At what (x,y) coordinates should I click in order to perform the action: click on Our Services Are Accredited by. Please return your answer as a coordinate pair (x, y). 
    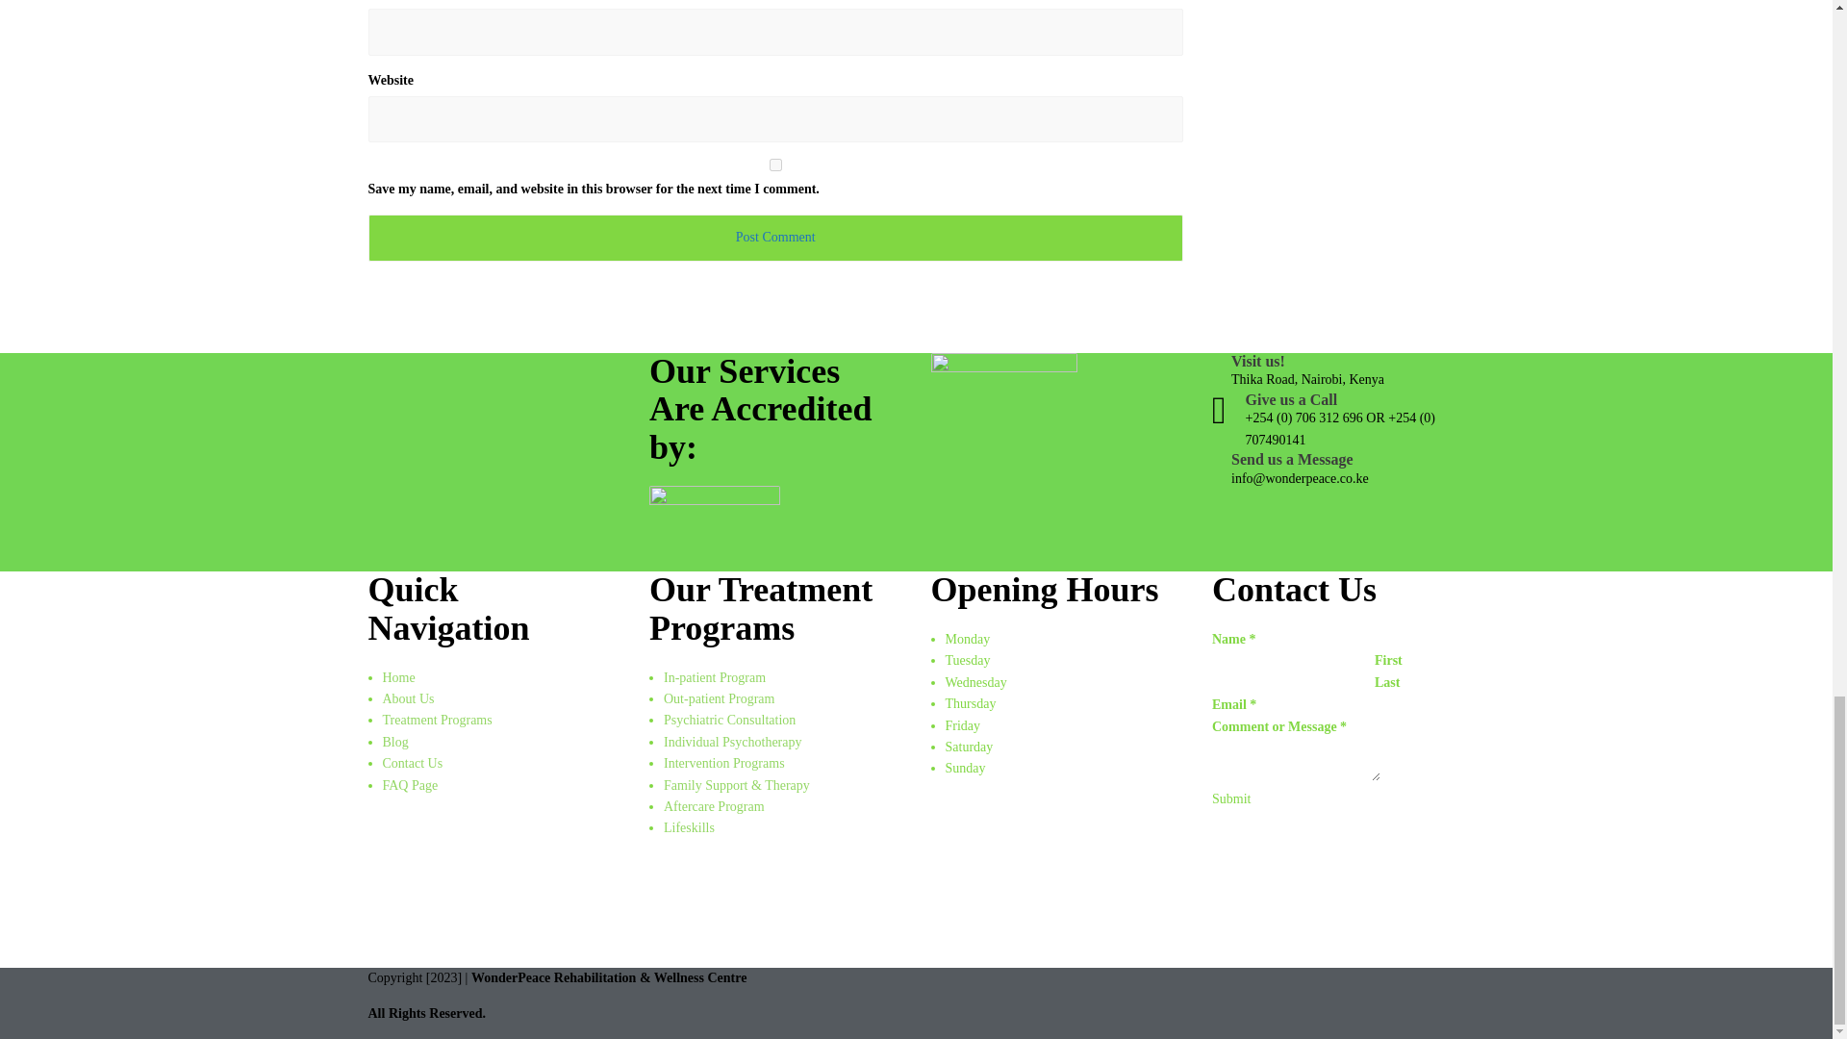
    Looking at the image, I should click on (714, 529).